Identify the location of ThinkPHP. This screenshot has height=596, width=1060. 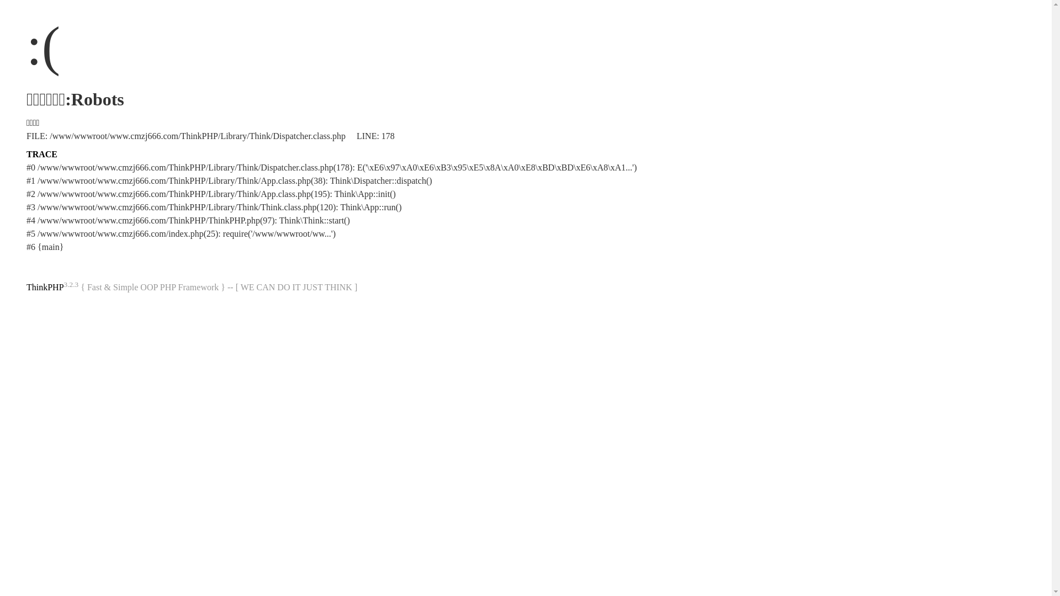
(45, 287).